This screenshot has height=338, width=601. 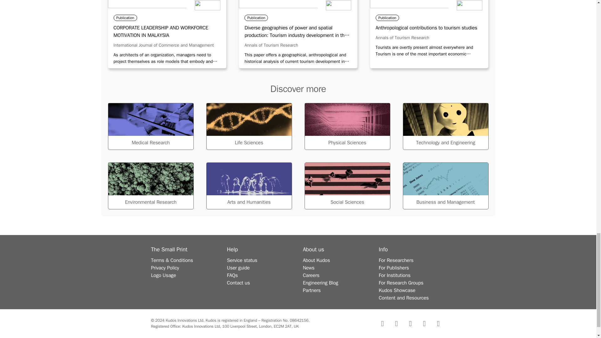 What do you see at coordinates (347, 186) in the screenshot?
I see `Social Sciences` at bounding box center [347, 186].